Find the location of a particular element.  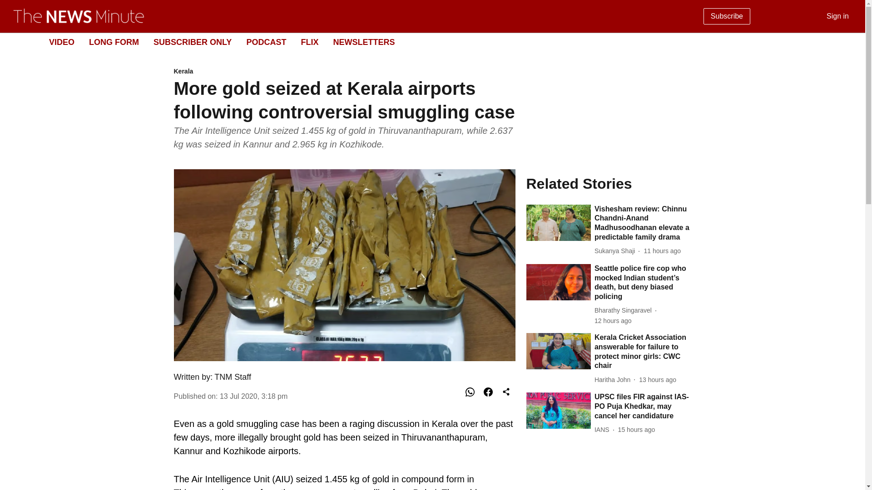

FLIX is located at coordinates (625, 310).